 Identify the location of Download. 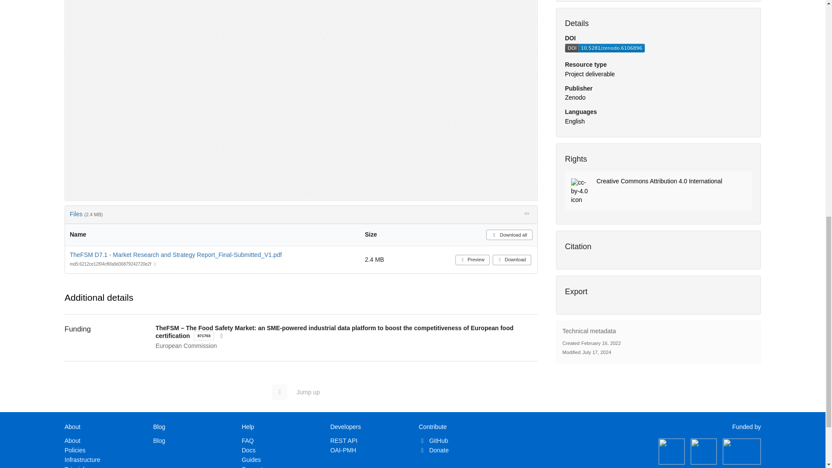
(512, 260).